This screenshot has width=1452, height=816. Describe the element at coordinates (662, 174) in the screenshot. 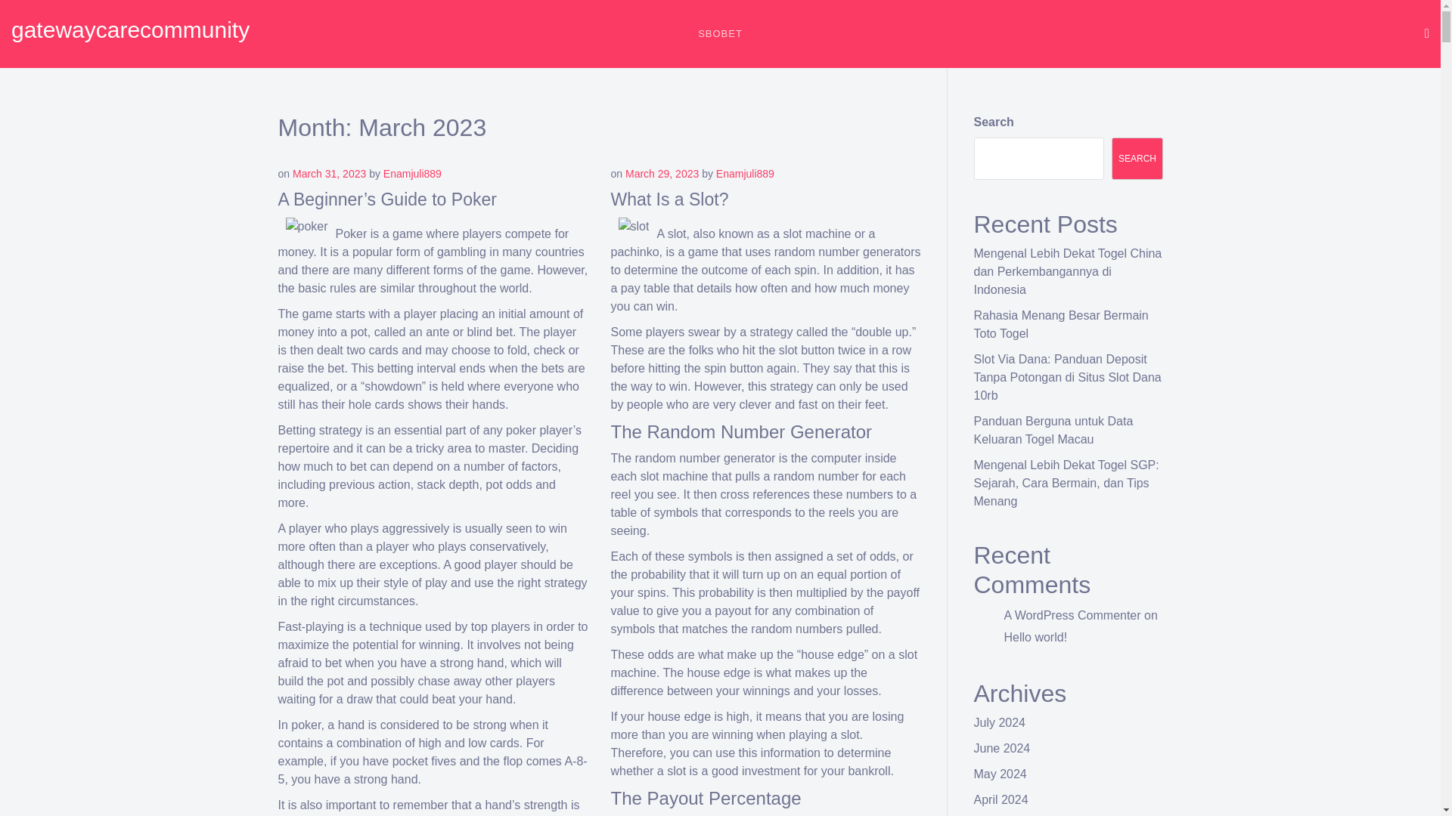

I see `March 29, 2023` at that location.